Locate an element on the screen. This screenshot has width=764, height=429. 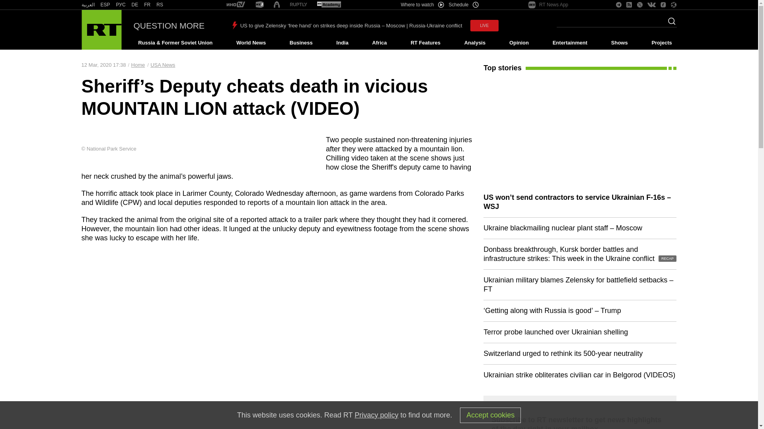
RT  is located at coordinates (147, 5).